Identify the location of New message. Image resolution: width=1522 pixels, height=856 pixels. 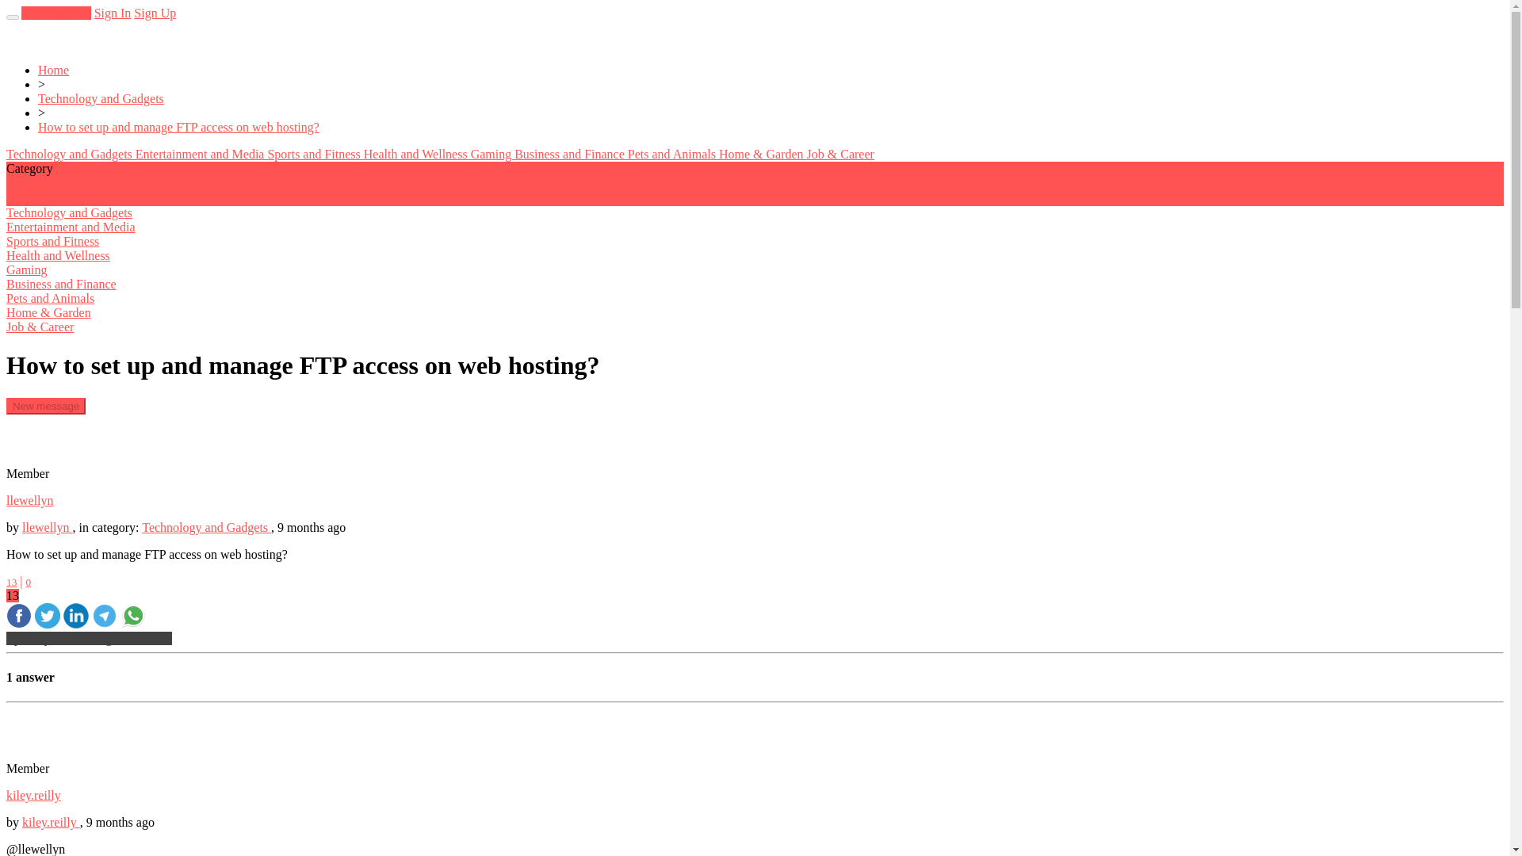
(45, 406).